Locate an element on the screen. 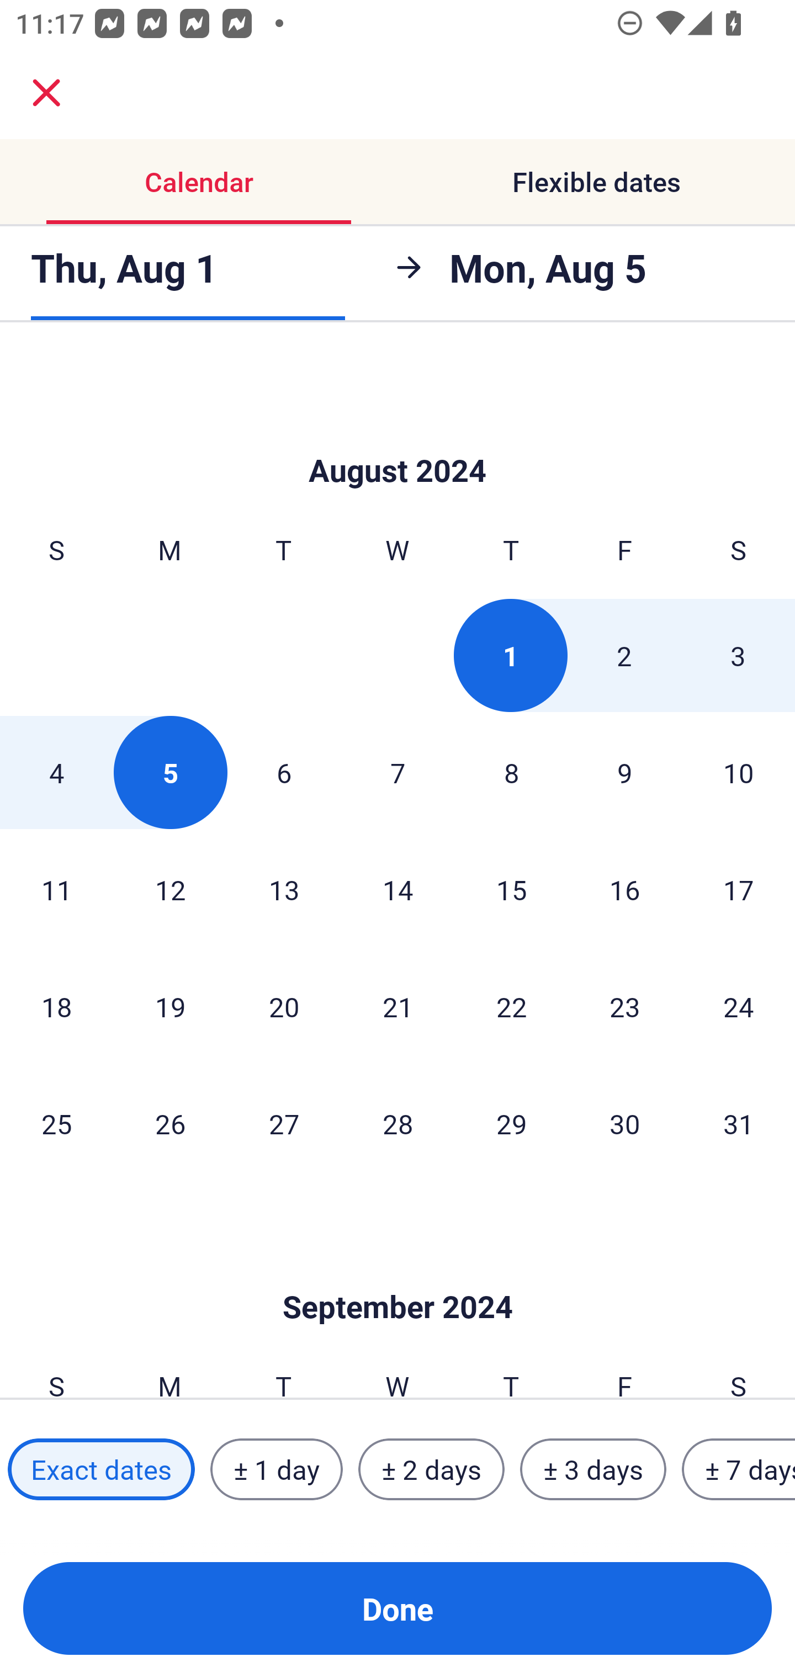  22 Thursday, August 22, 2024 is located at coordinates (511, 1007).